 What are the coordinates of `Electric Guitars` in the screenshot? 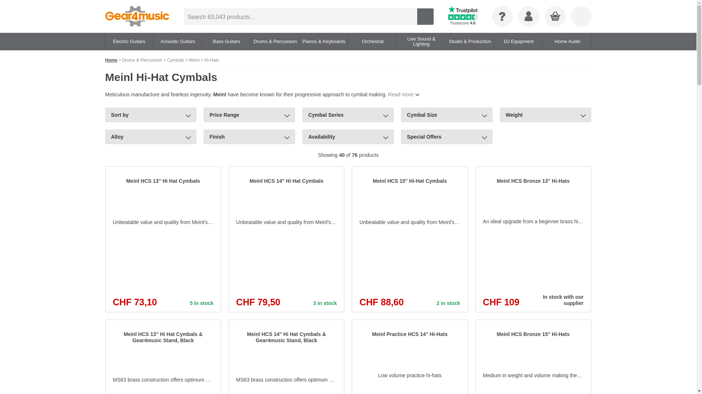 It's located at (129, 42).